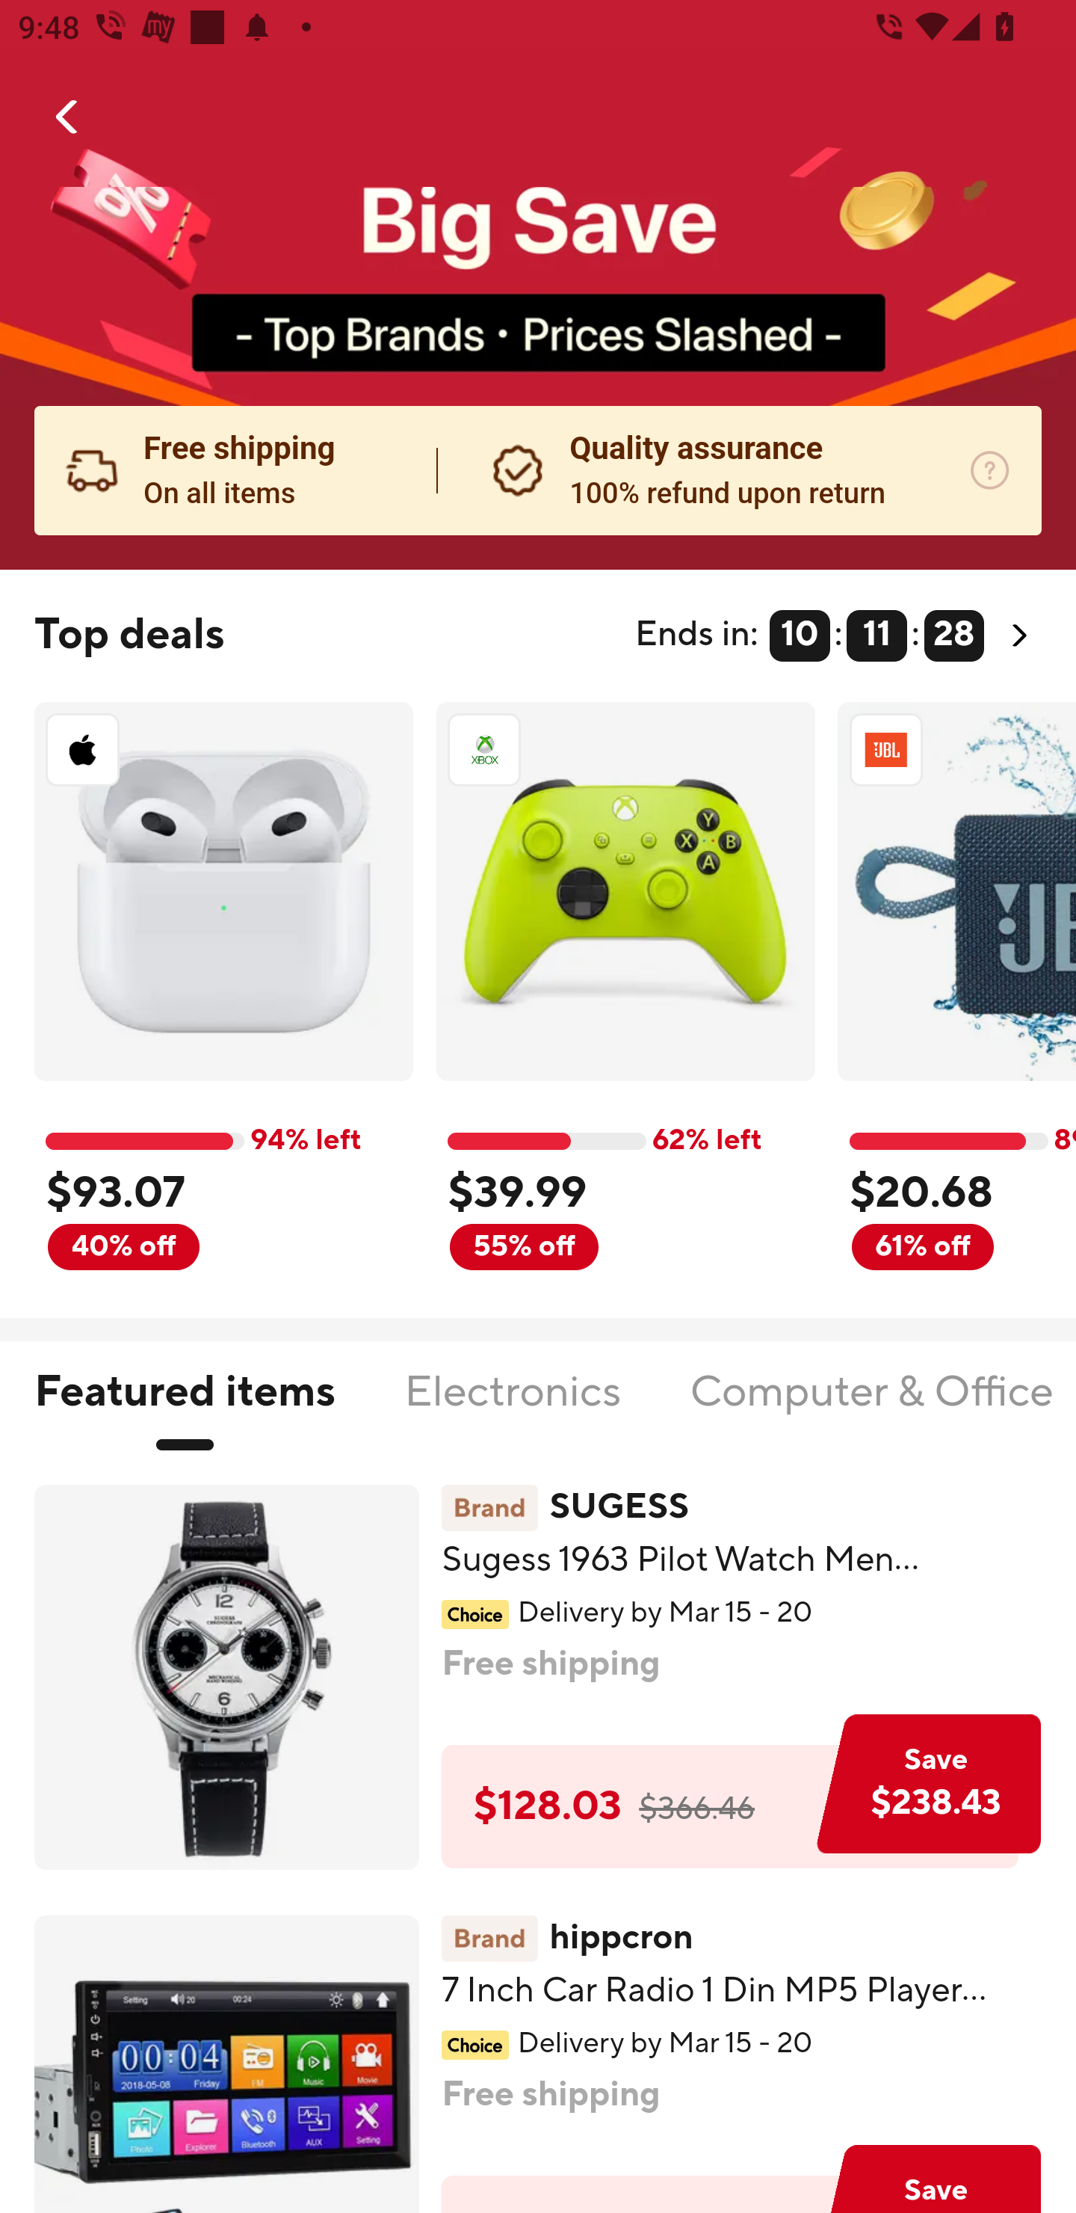 The height and width of the screenshot is (2213, 1076). What do you see at coordinates (871, 1407) in the screenshot?
I see `Computer & Office` at bounding box center [871, 1407].